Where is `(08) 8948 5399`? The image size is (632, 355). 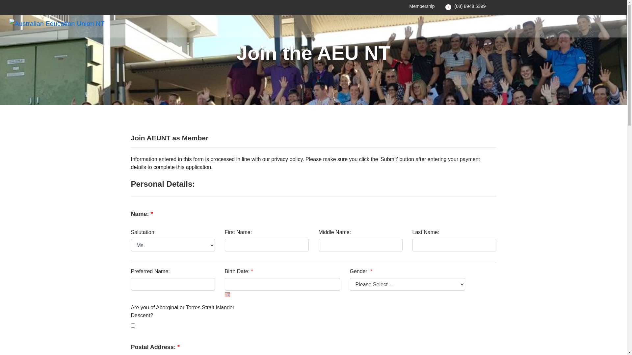 (08) 8948 5399 is located at coordinates (470, 6).